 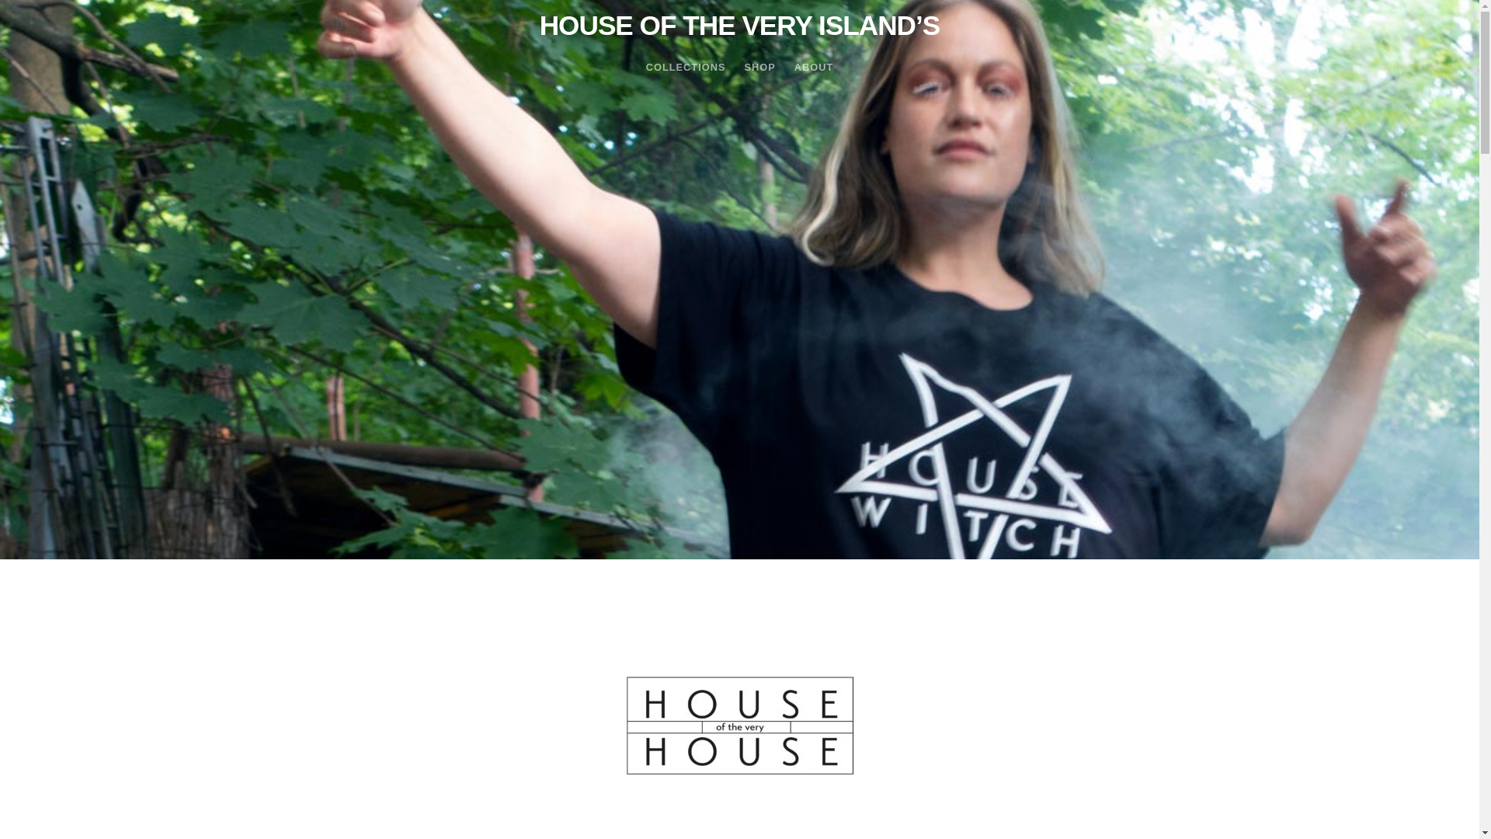 What do you see at coordinates (685, 67) in the screenshot?
I see `COLLECTIONS` at bounding box center [685, 67].